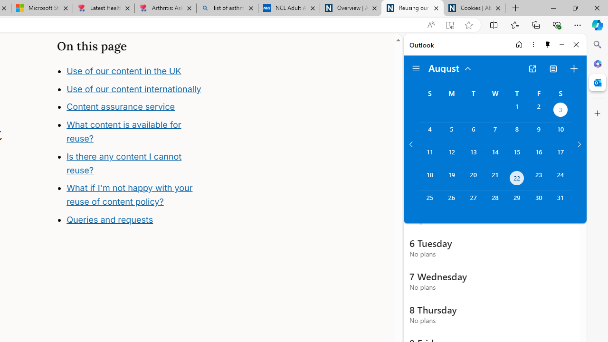 The image size is (608, 342). I want to click on Saturday, August 10, 2024. , so click(560, 133).